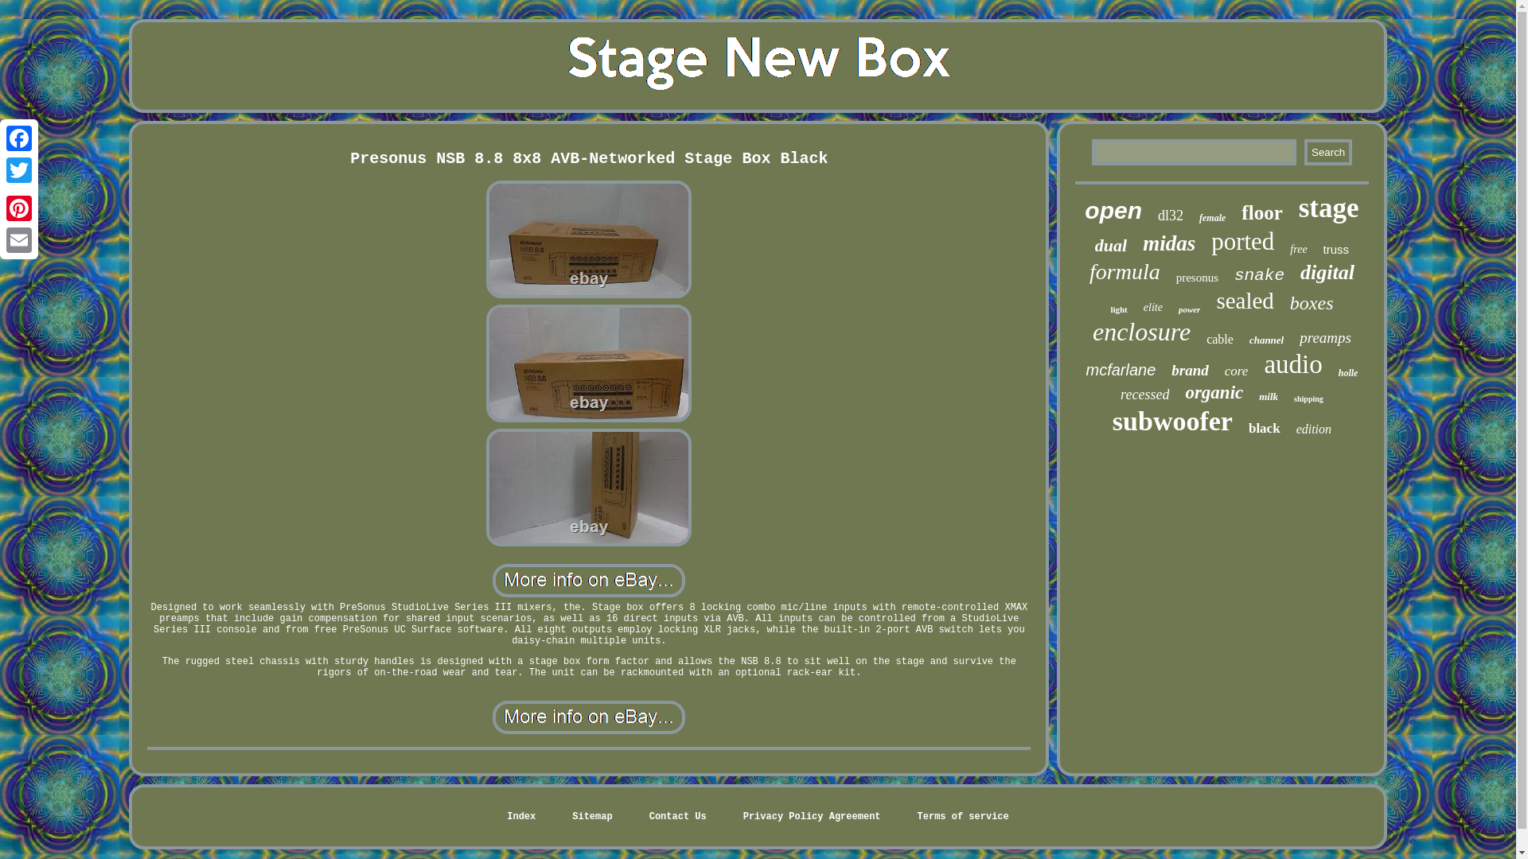  What do you see at coordinates (19, 170) in the screenshot?
I see `Twitter` at bounding box center [19, 170].